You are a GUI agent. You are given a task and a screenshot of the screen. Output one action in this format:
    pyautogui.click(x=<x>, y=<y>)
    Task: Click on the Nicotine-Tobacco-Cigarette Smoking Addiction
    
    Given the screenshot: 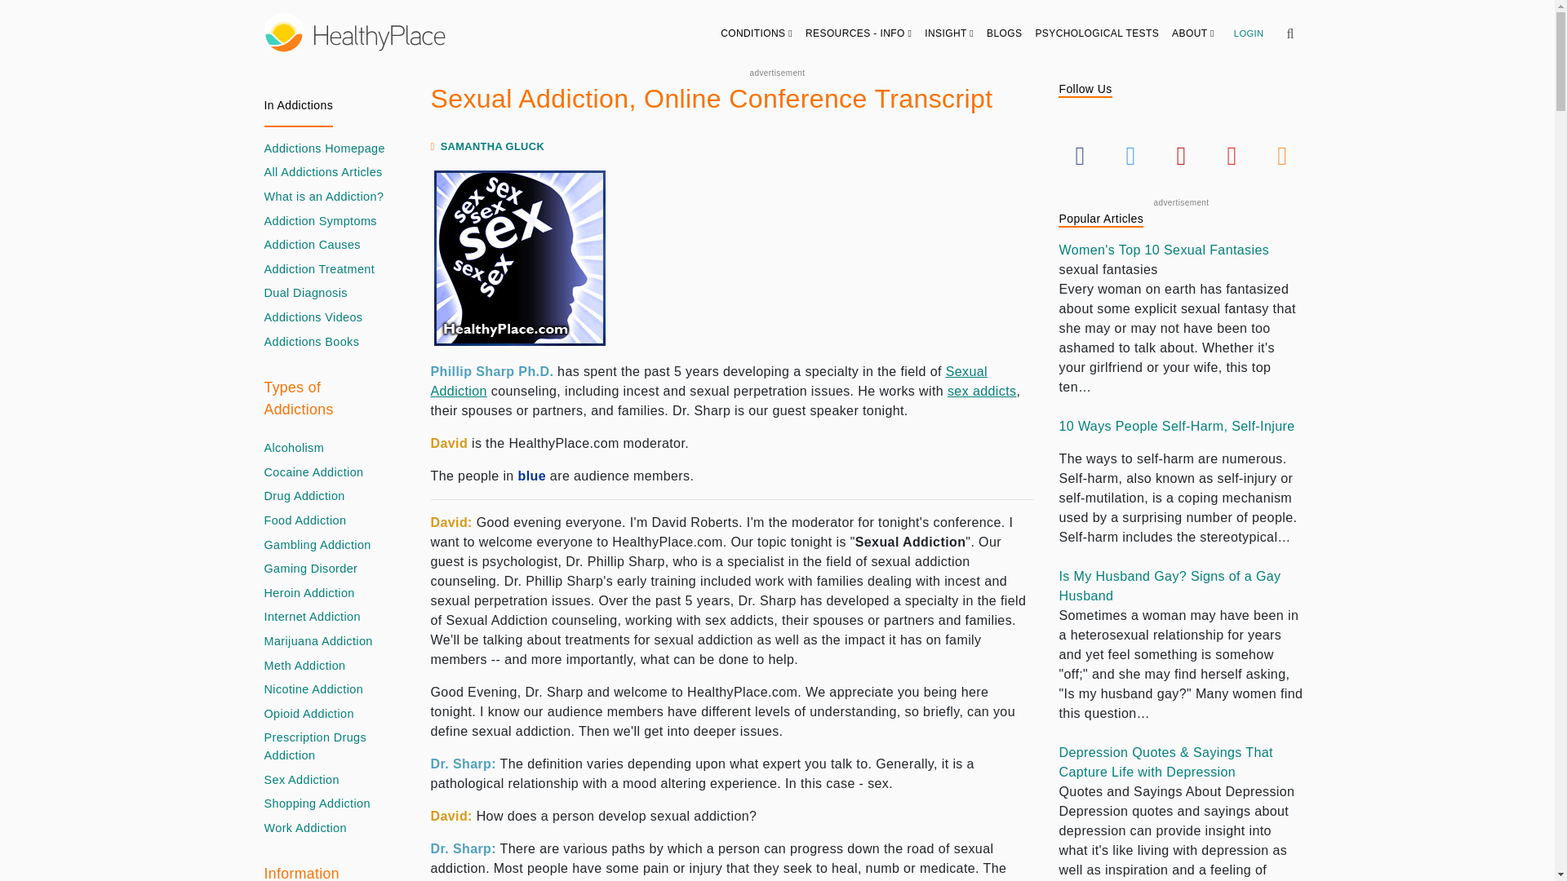 What is the action you would take?
    pyautogui.click(x=313, y=690)
    